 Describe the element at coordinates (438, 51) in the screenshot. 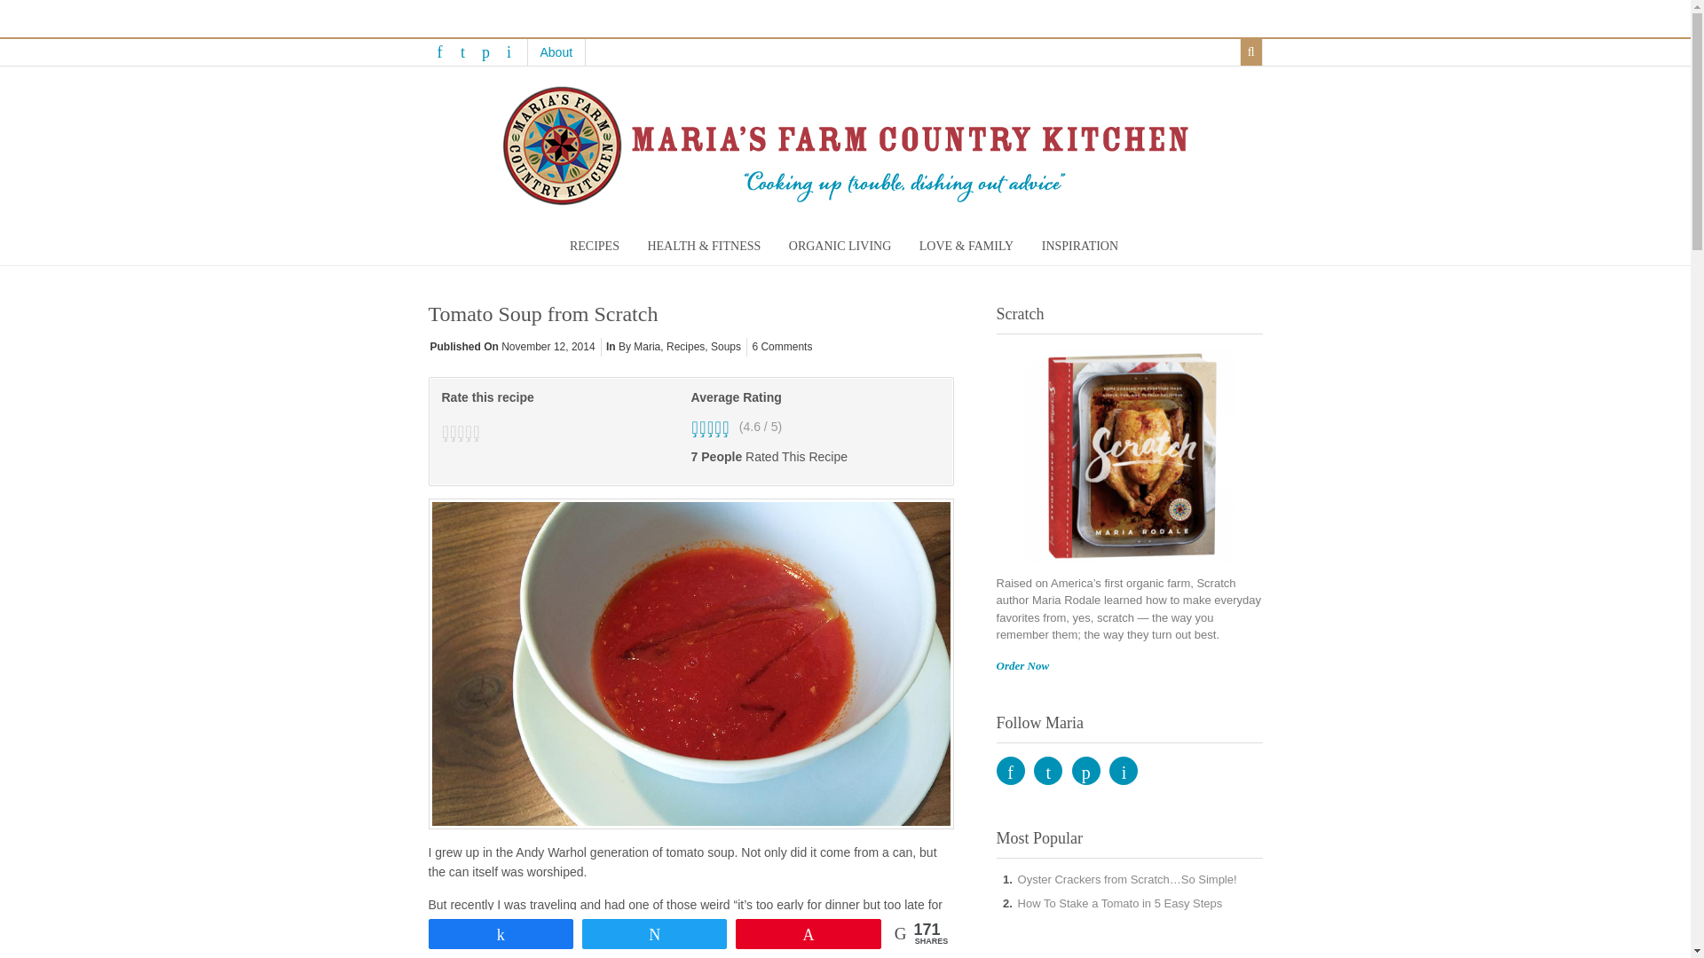

I see `Facebook` at that location.